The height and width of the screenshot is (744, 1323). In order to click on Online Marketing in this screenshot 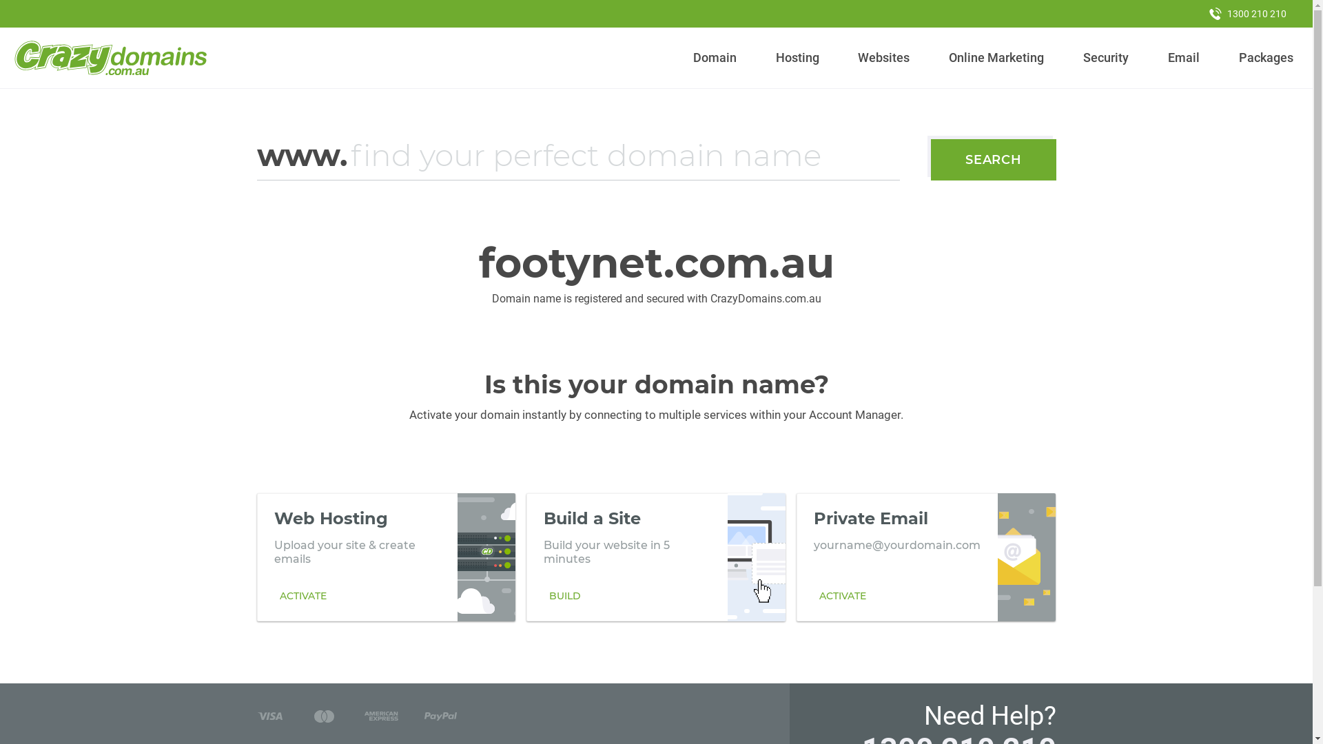, I will do `click(996, 58)`.